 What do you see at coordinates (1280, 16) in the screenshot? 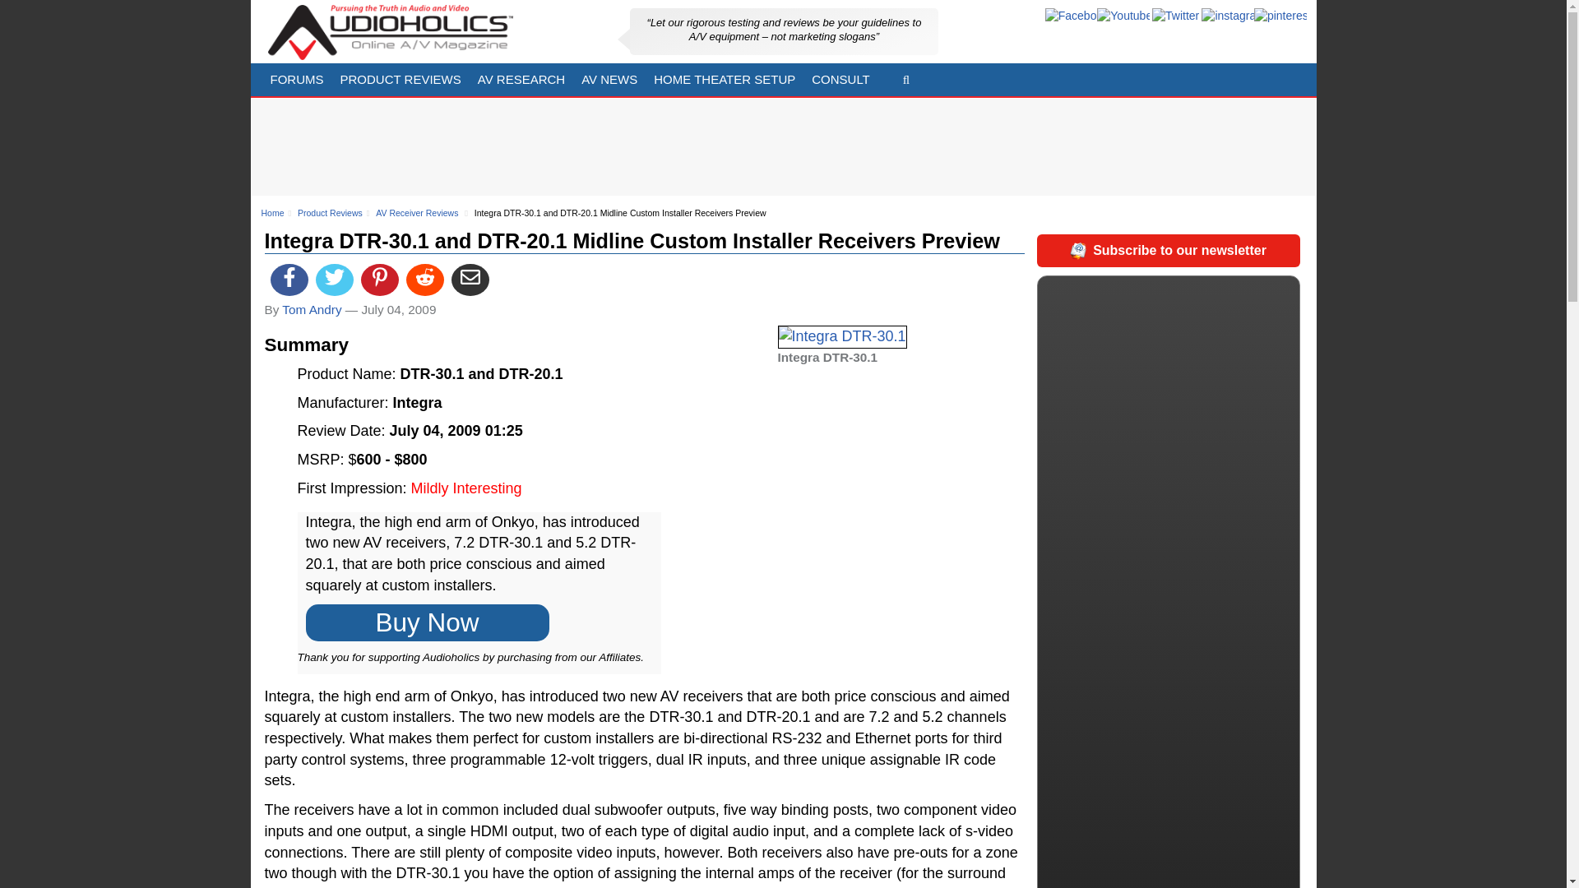
I see `pinterest` at bounding box center [1280, 16].